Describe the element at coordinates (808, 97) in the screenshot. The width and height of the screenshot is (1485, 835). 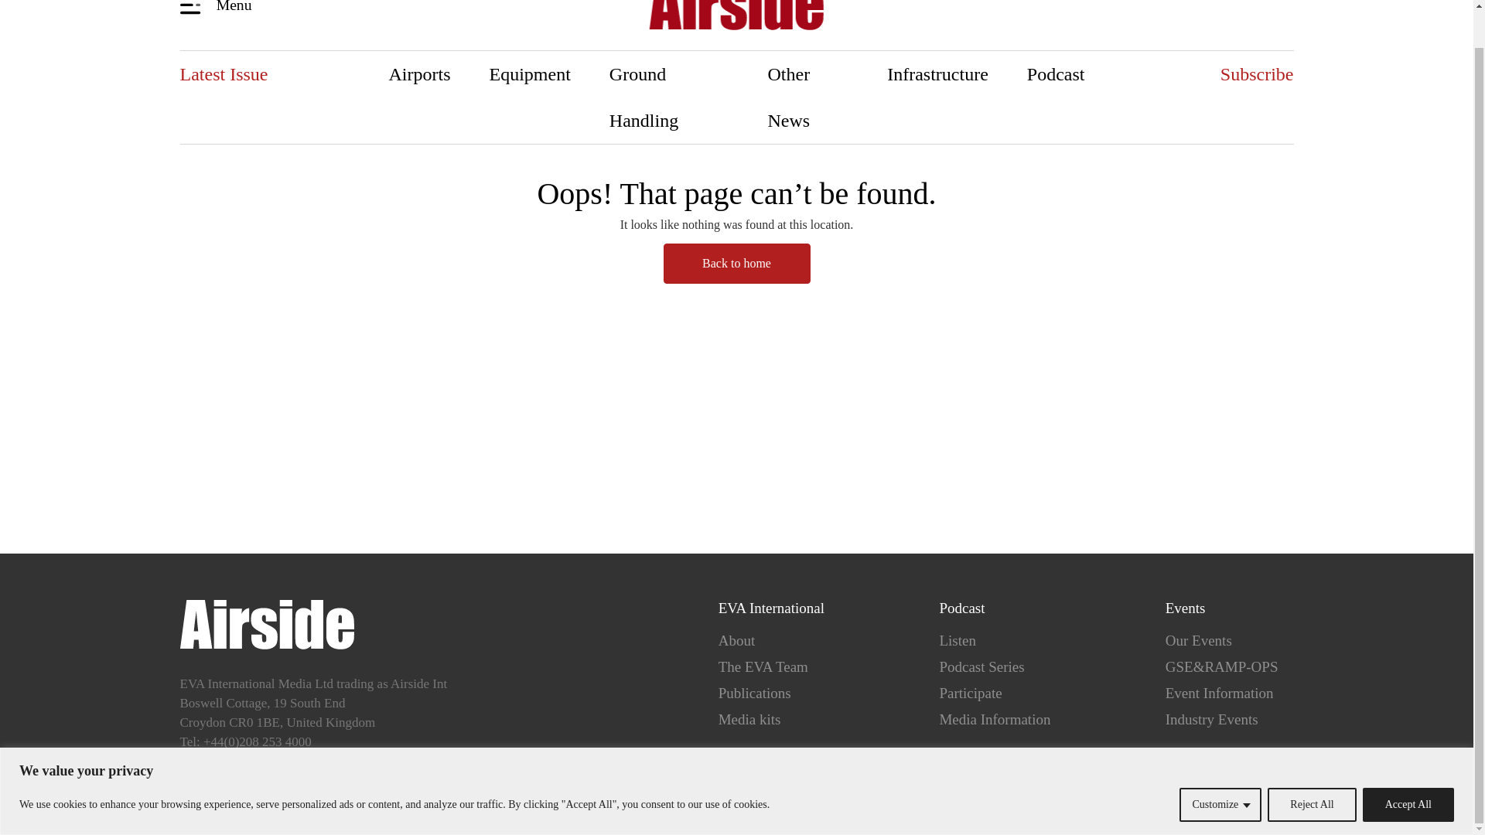
I see `Other News` at that location.